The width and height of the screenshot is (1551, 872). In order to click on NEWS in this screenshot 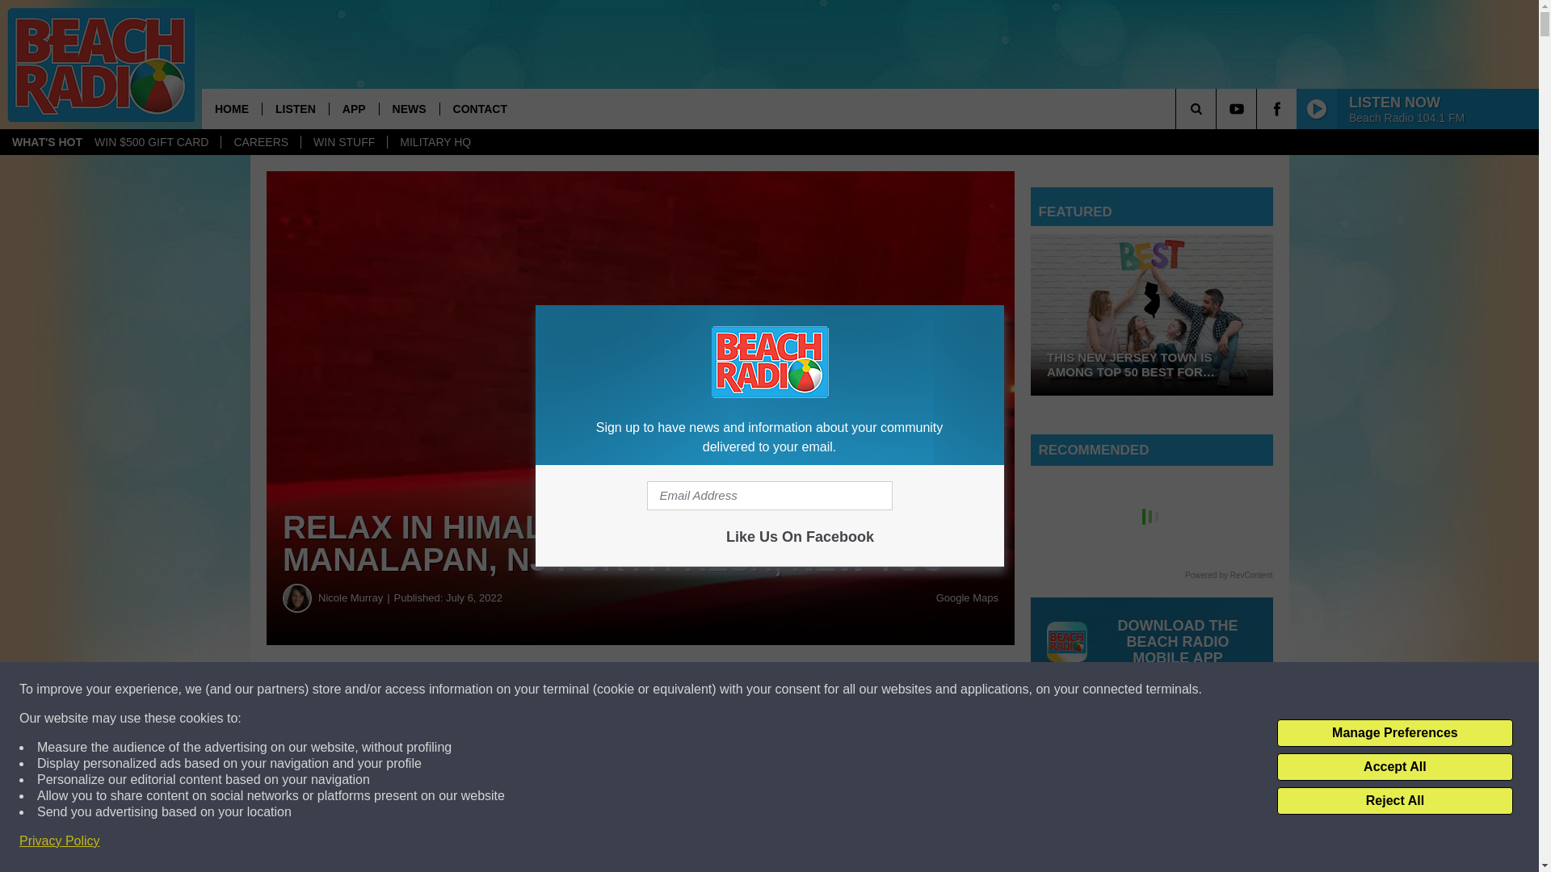, I will do `click(409, 108)`.